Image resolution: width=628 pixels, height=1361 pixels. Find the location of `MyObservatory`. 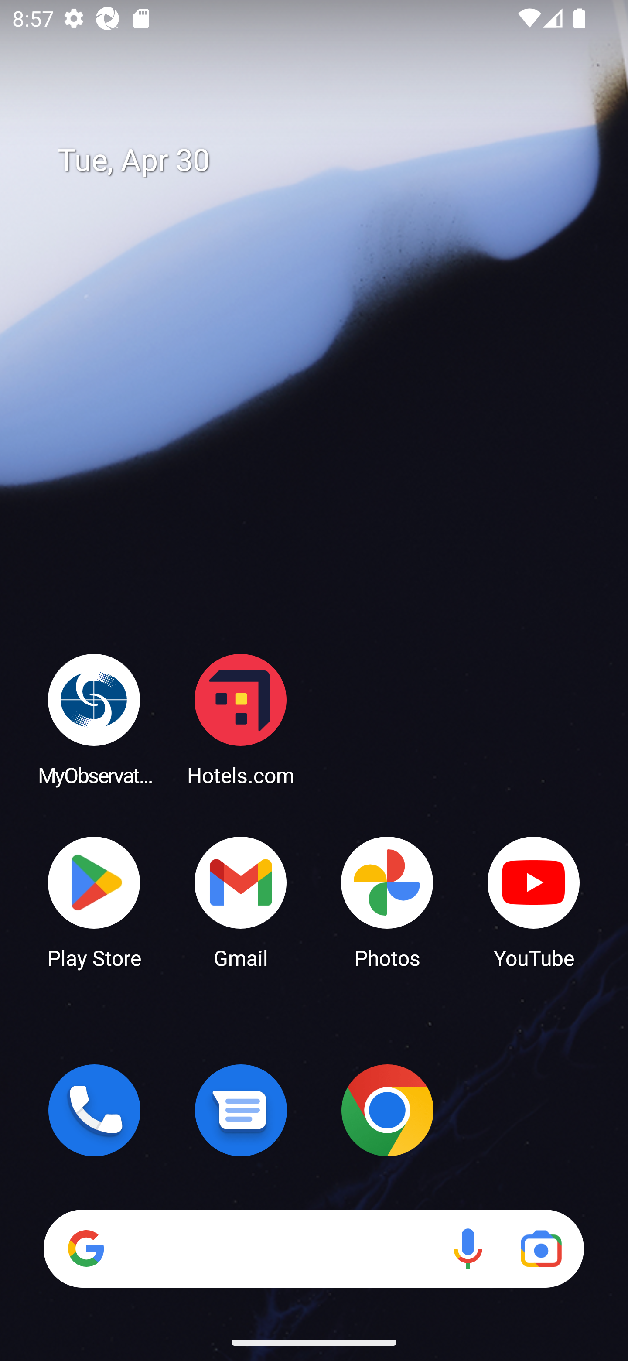

MyObservatory is located at coordinates (94, 719).